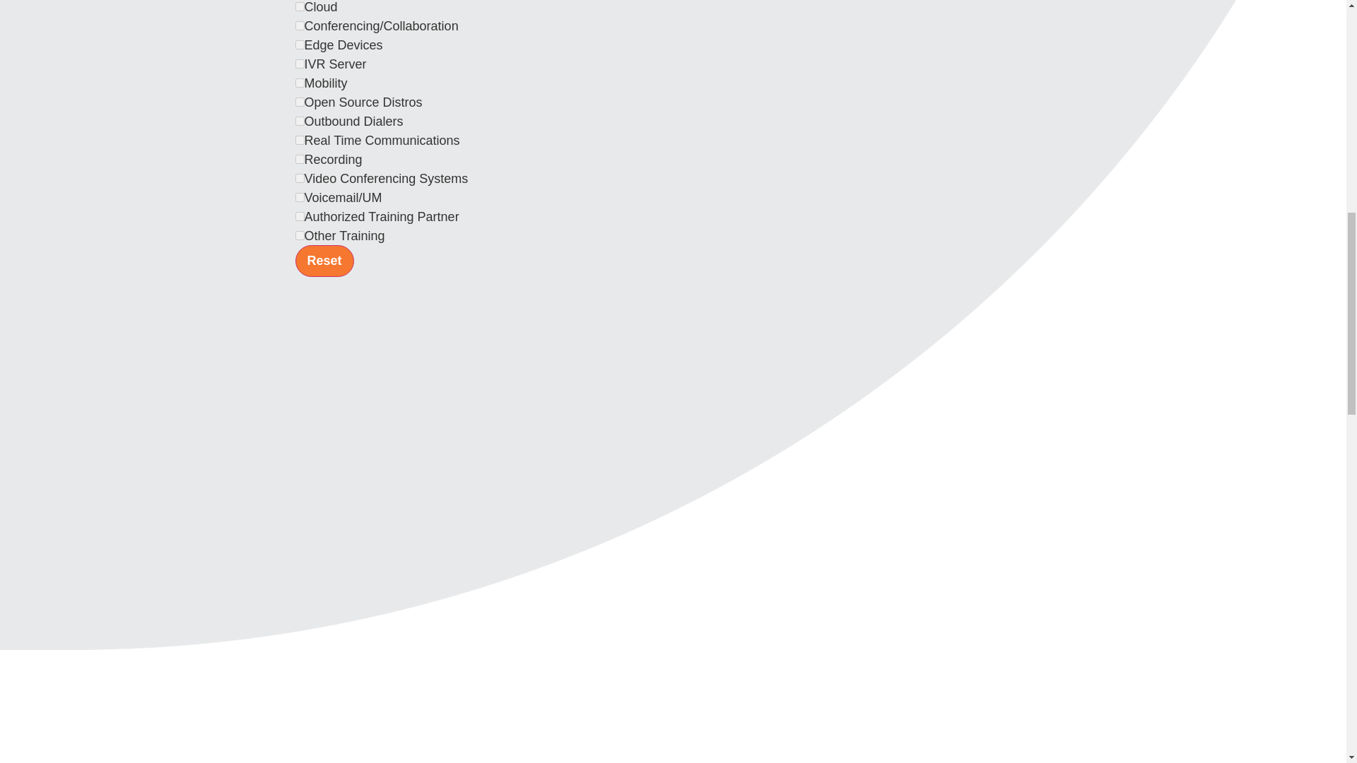  What do you see at coordinates (300, 45) in the screenshot?
I see `edge-devices` at bounding box center [300, 45].